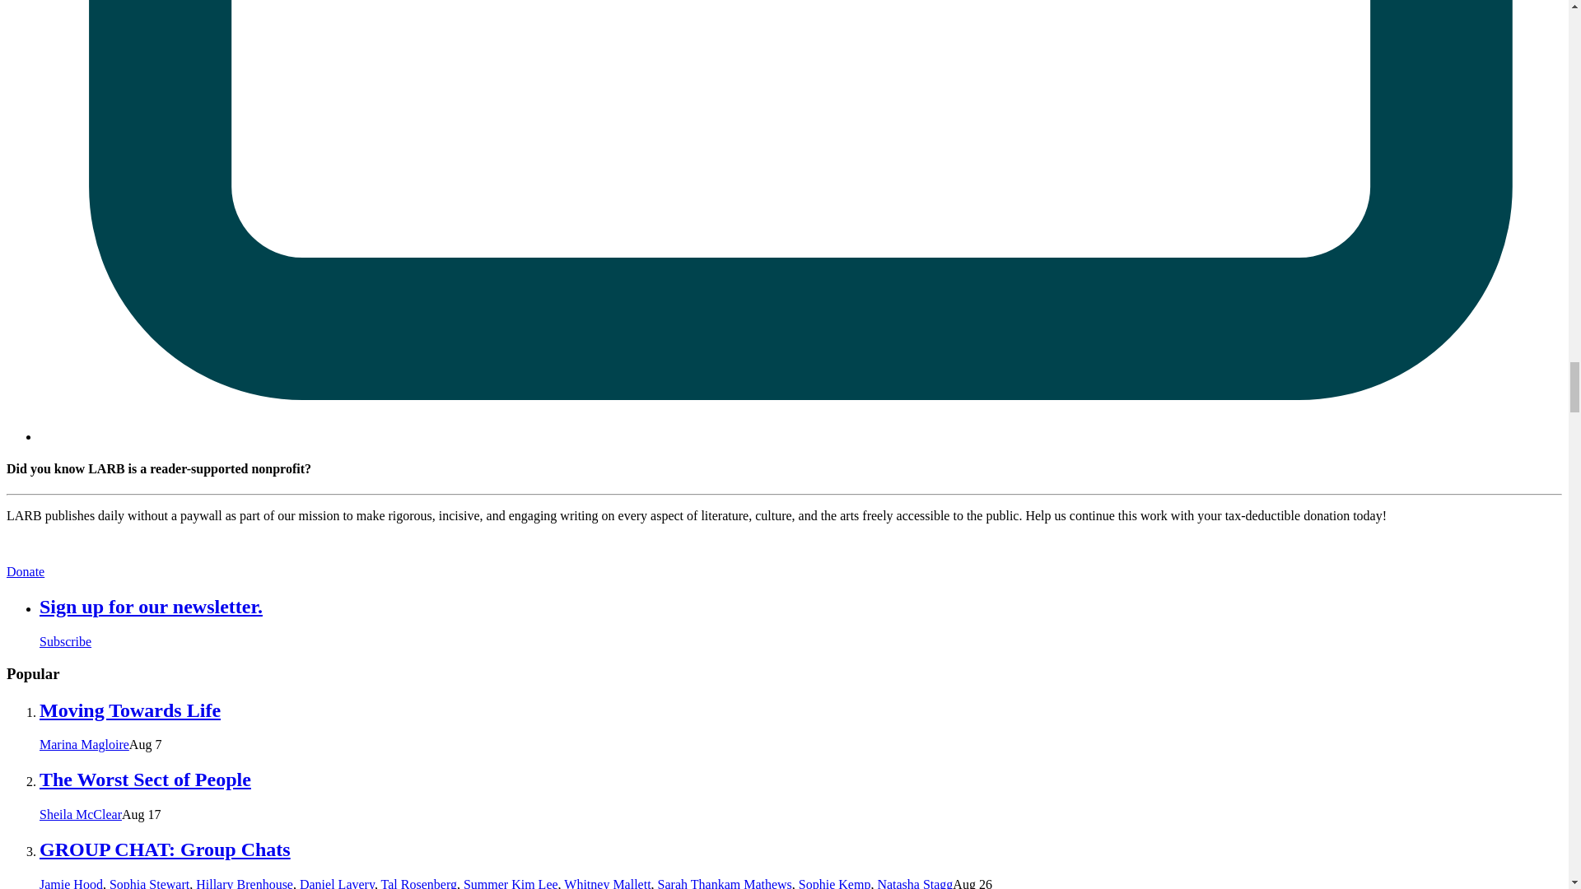 The width and height of the screenshot is (1581, 889). I want to click on The Worst Sect of People, so click(145, 780).